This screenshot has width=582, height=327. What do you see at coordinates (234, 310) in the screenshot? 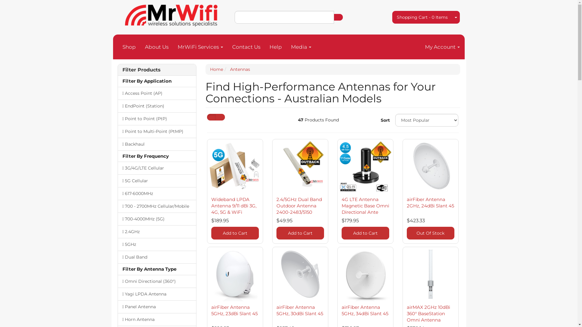
I see `airFiber Antenna 5GHz, 23dBi Slant 45` at bounding box center [234, 310].